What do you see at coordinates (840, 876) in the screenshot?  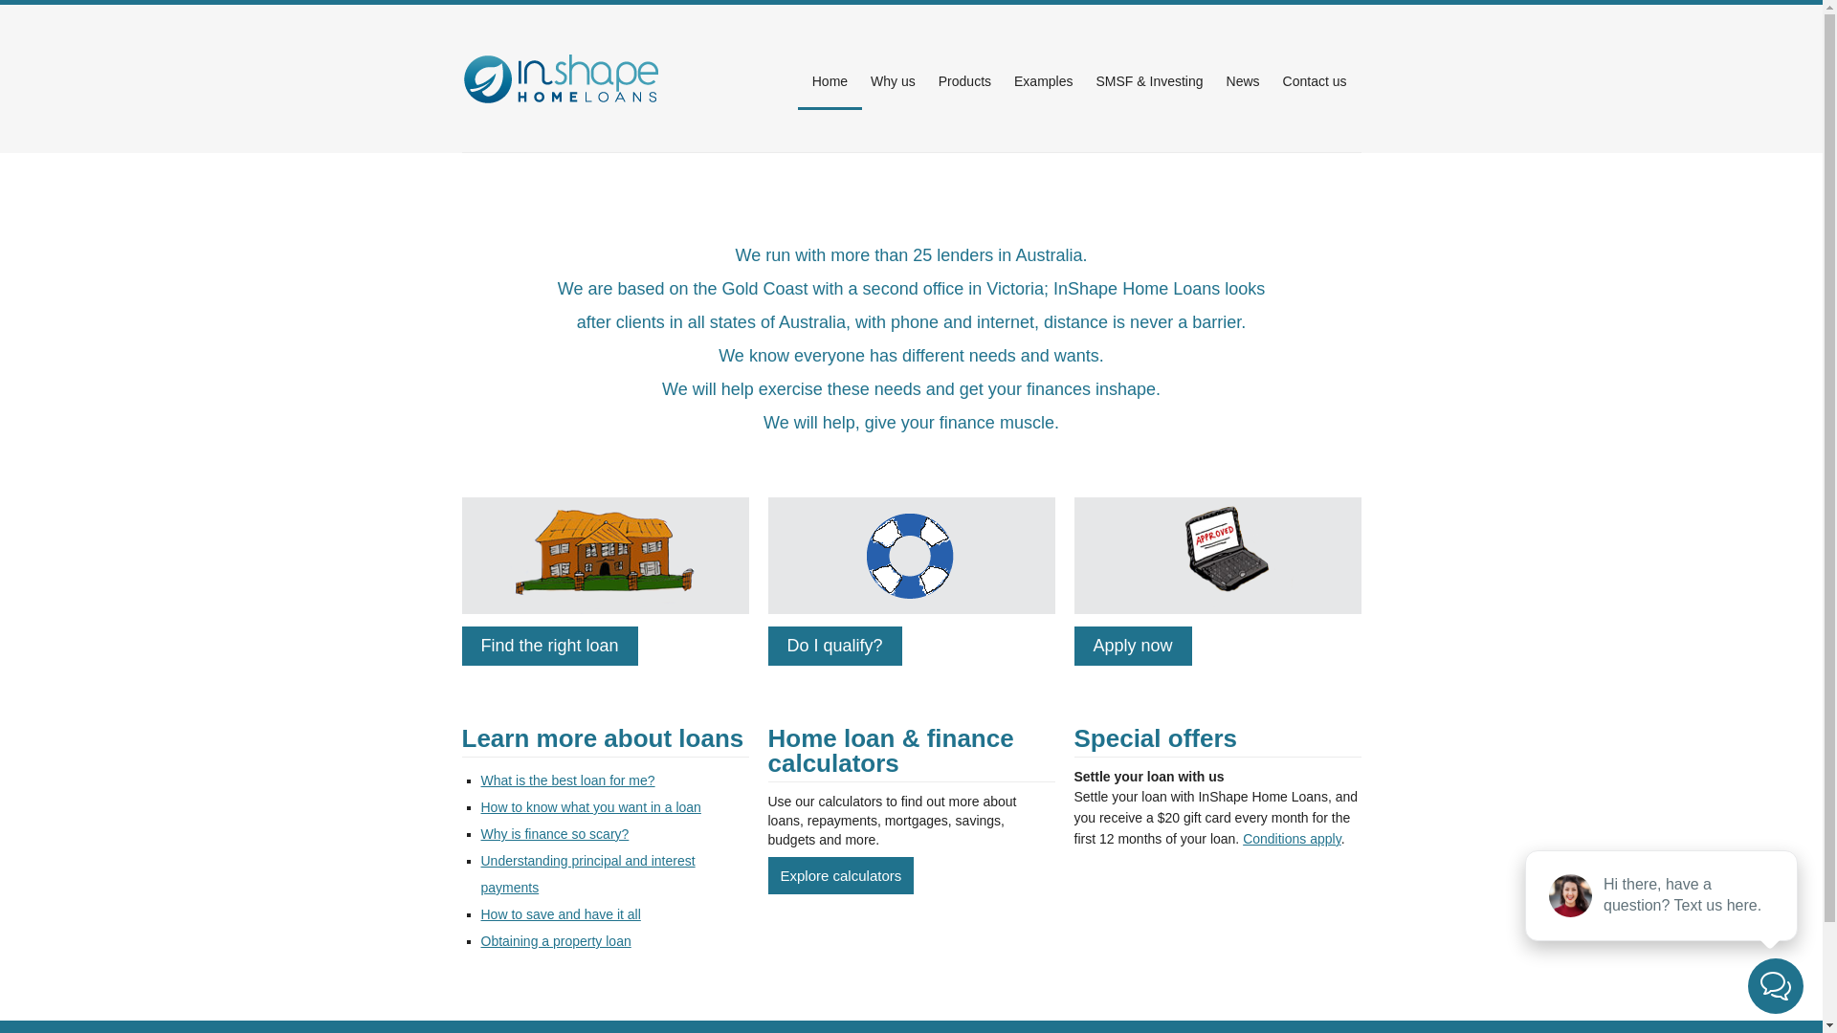 I see `Explore calculators` at bounding box center [840, 876].